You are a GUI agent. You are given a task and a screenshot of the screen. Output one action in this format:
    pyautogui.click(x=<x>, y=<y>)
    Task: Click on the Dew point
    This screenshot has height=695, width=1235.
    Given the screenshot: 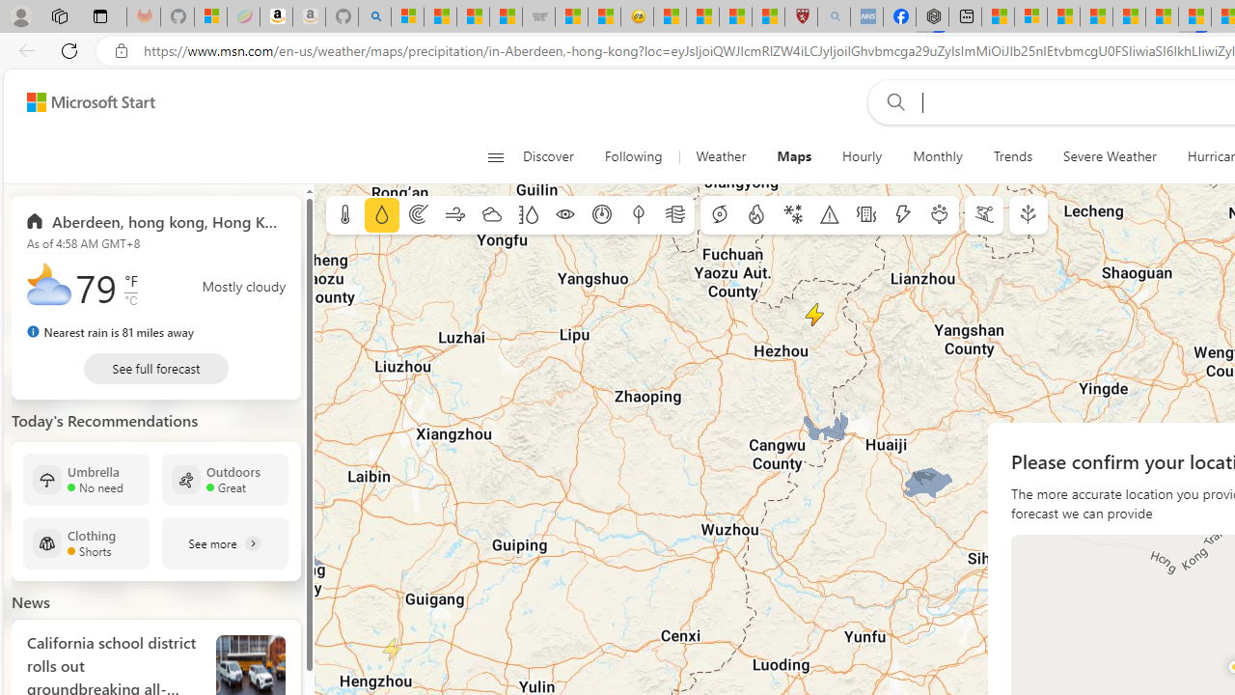 What is the action you would take?
    pyautogui.click(x=638, y=215)
    